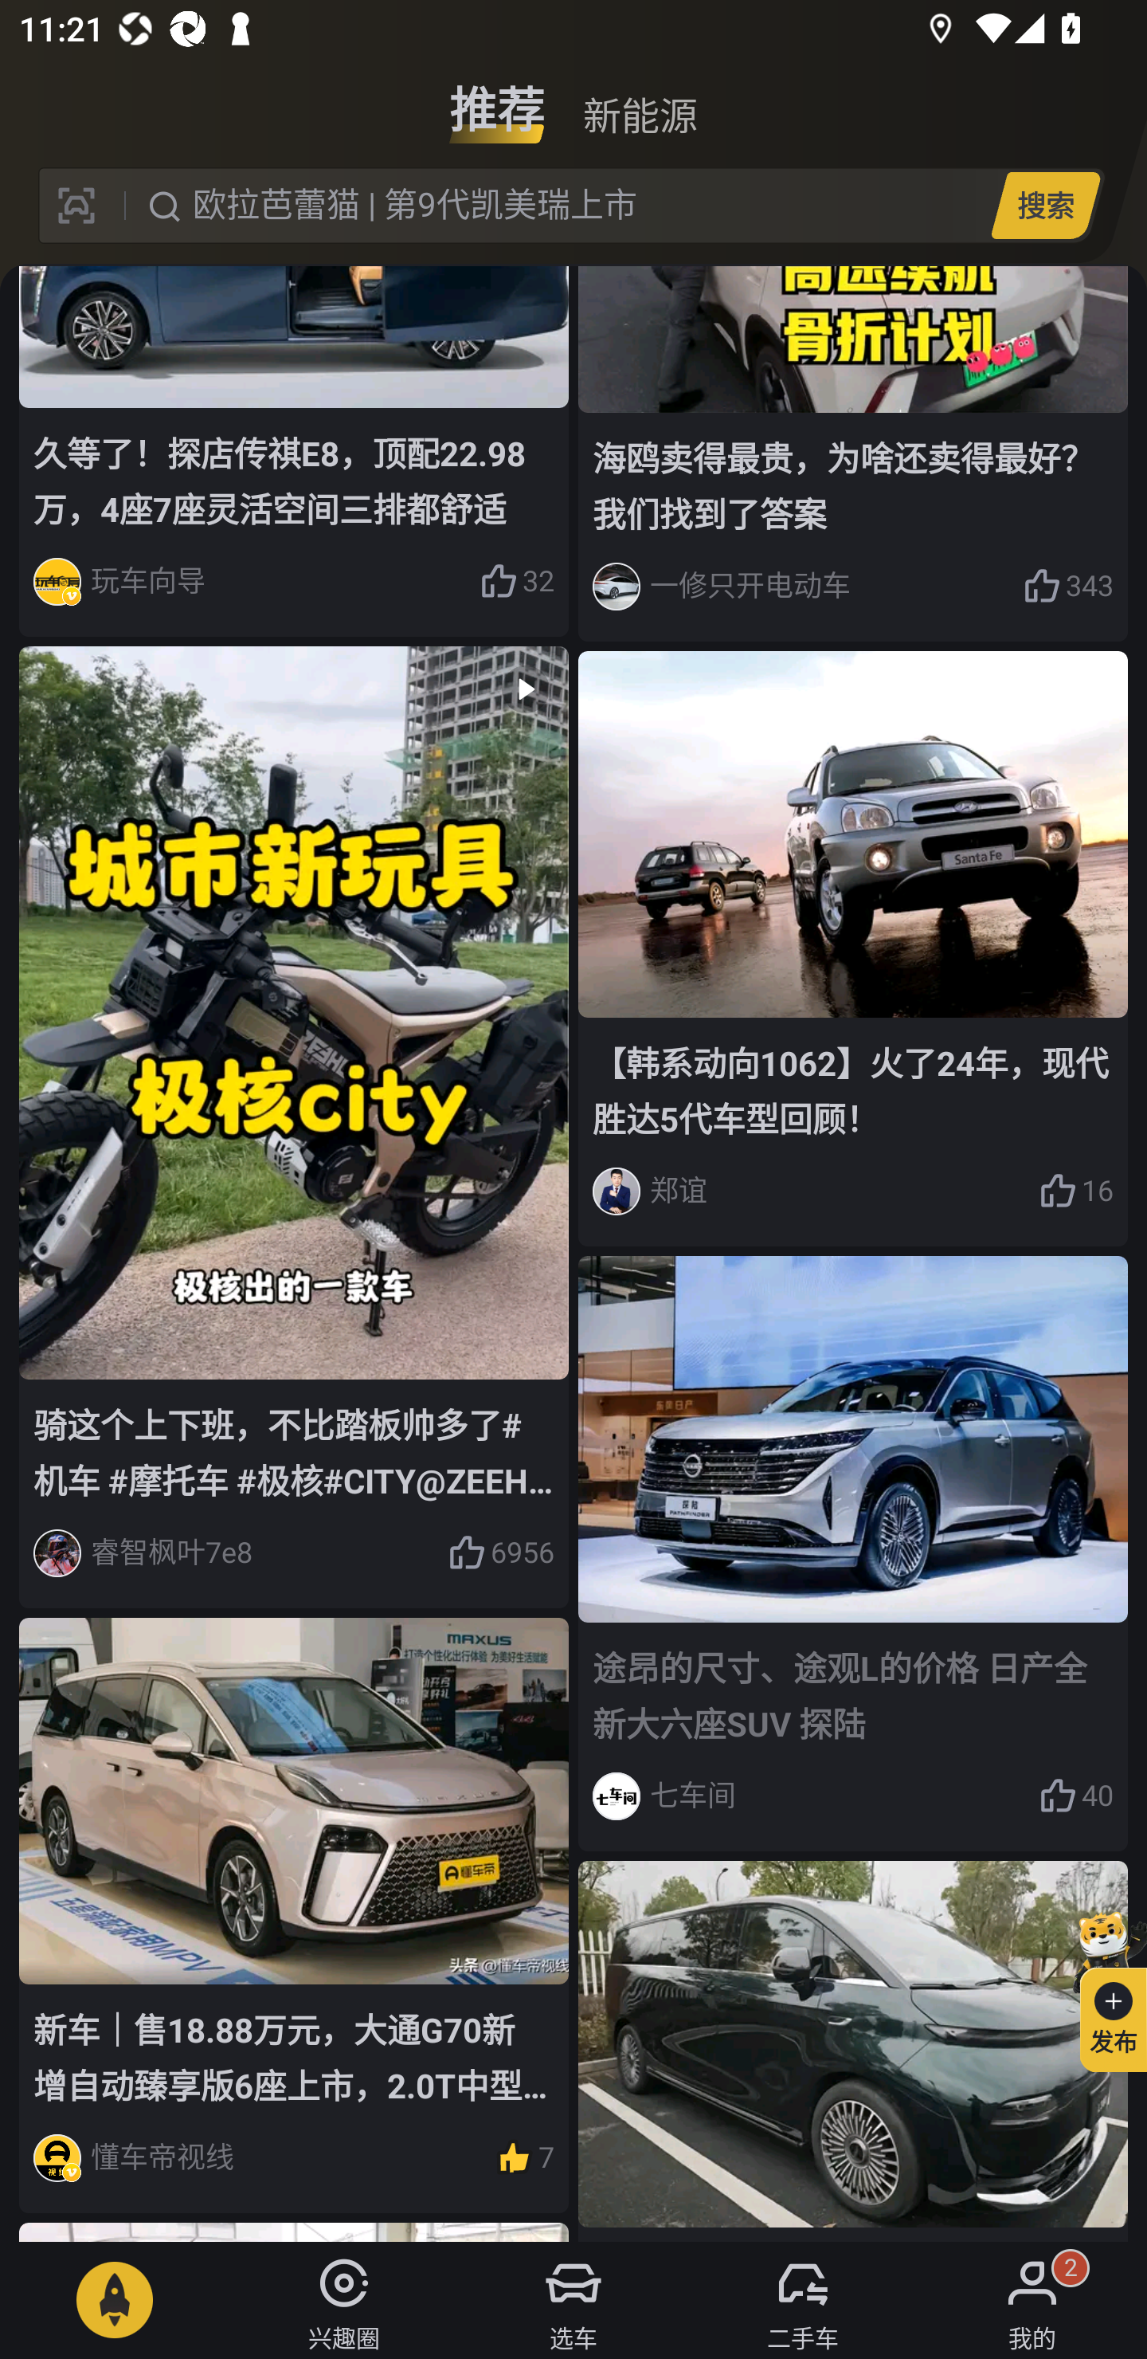  I want to click on 久等了！探店传祺E8，顶配22.98万，4座7座灵活空间三排都舒适 玩车向导 32, so click(294, 451).